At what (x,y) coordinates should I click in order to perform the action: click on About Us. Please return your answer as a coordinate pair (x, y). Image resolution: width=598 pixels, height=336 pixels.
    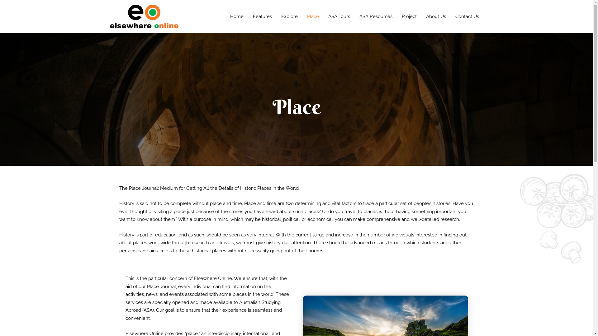
    Looking at the image, I should click on (436, 16).